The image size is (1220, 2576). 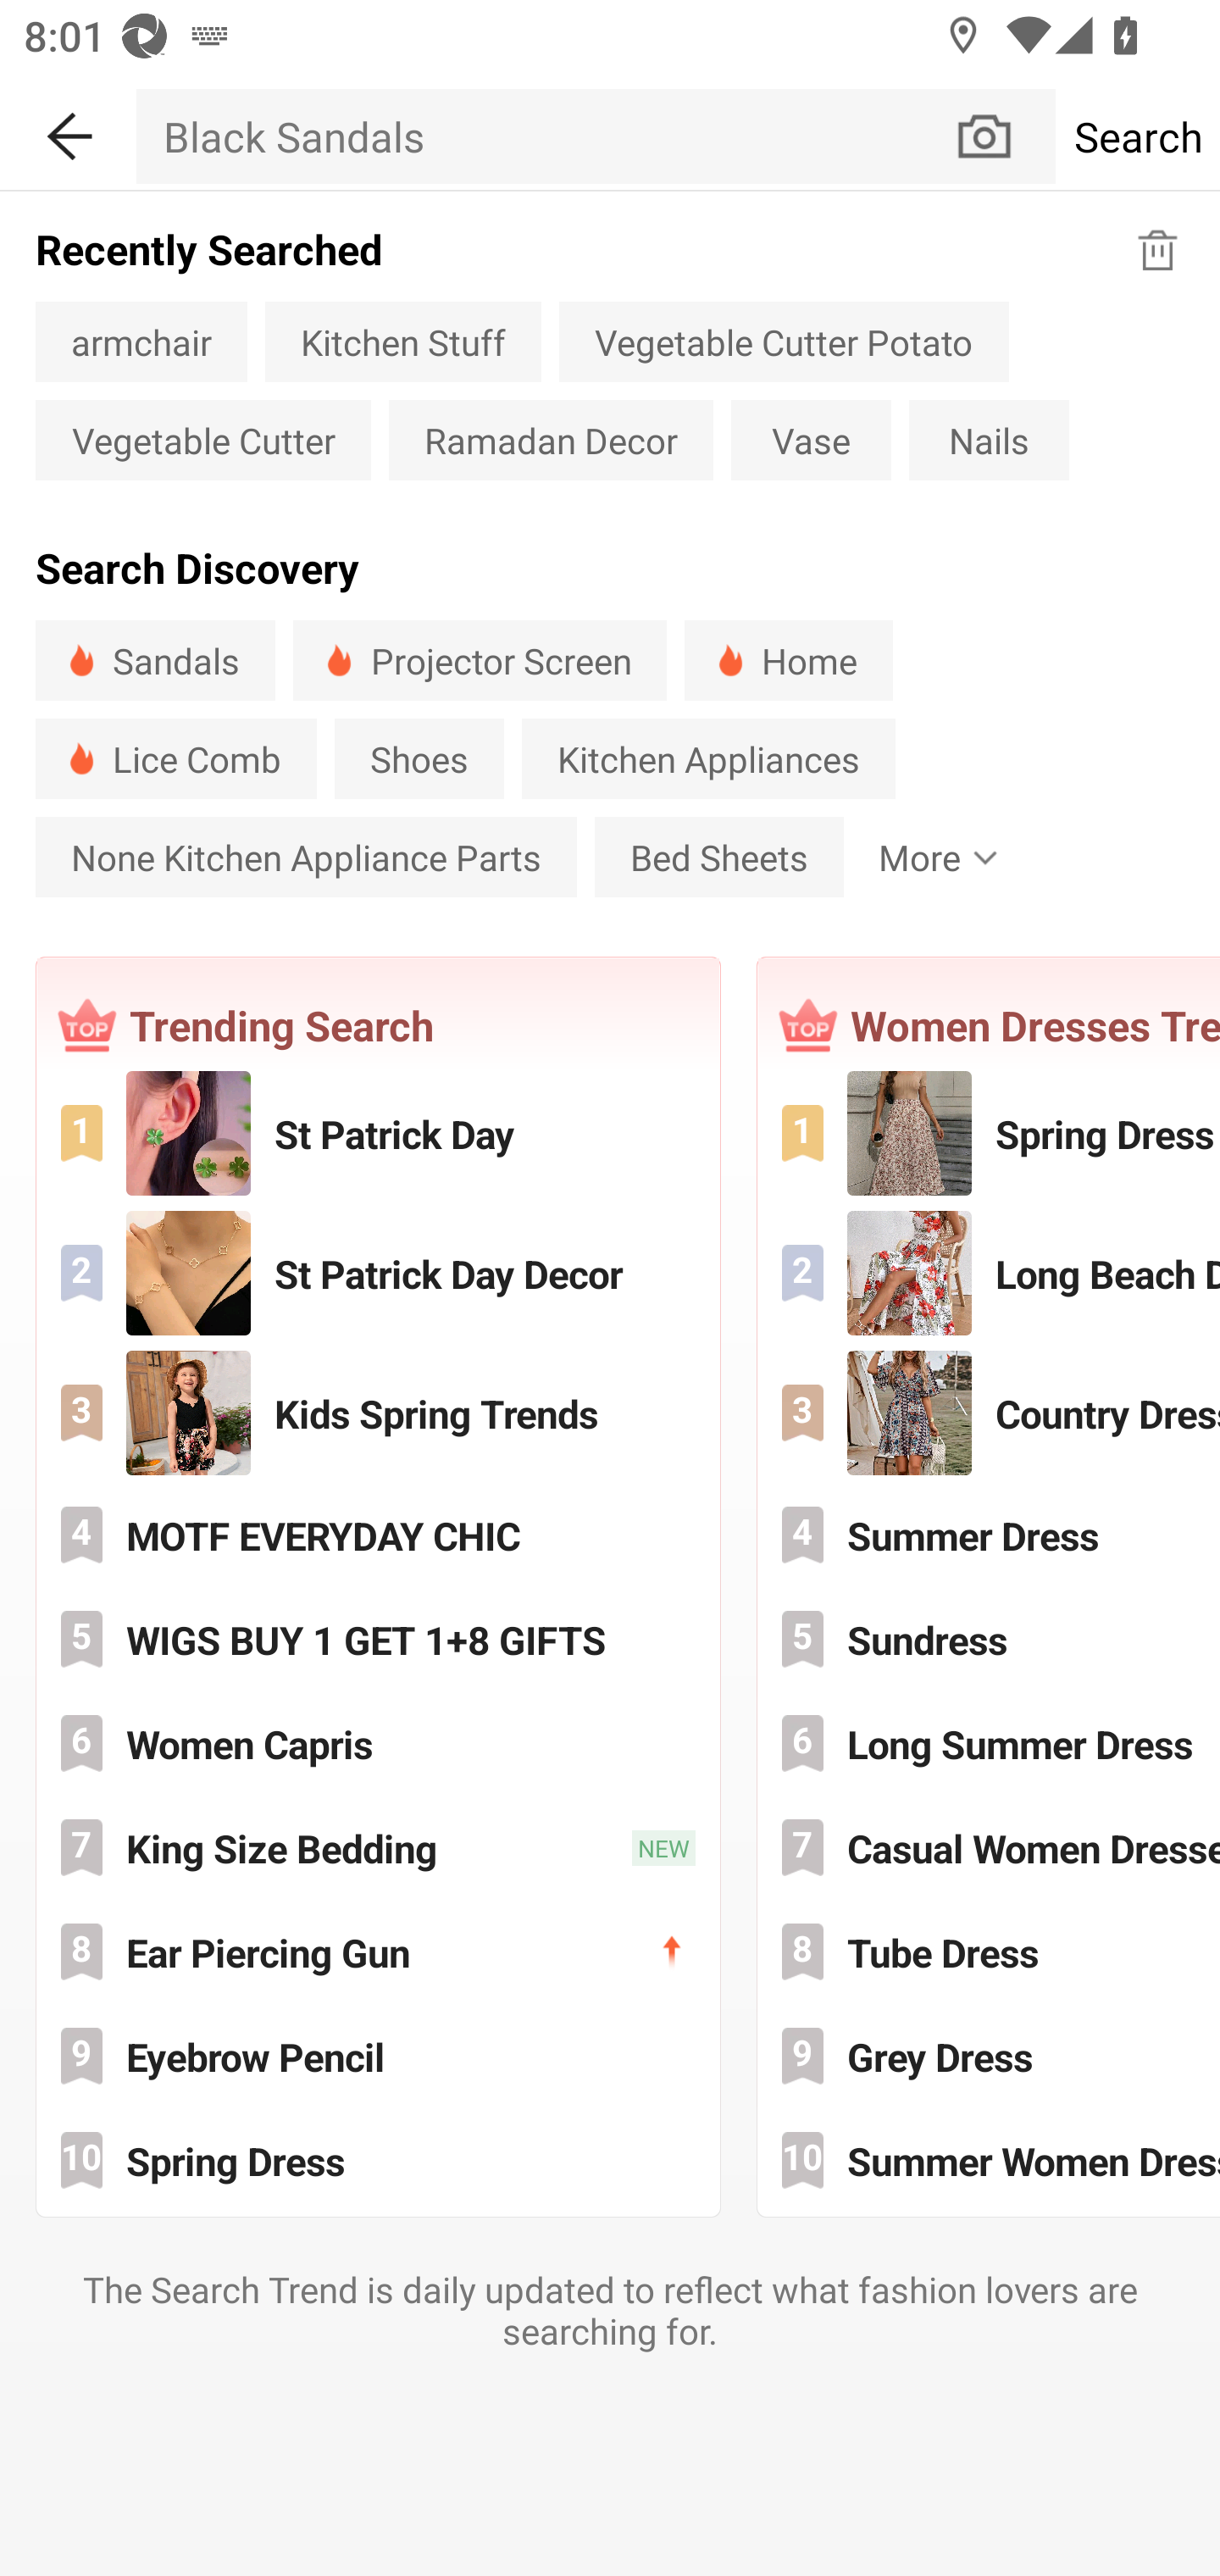 I want to click on armchair, so click(x=141, y=341).